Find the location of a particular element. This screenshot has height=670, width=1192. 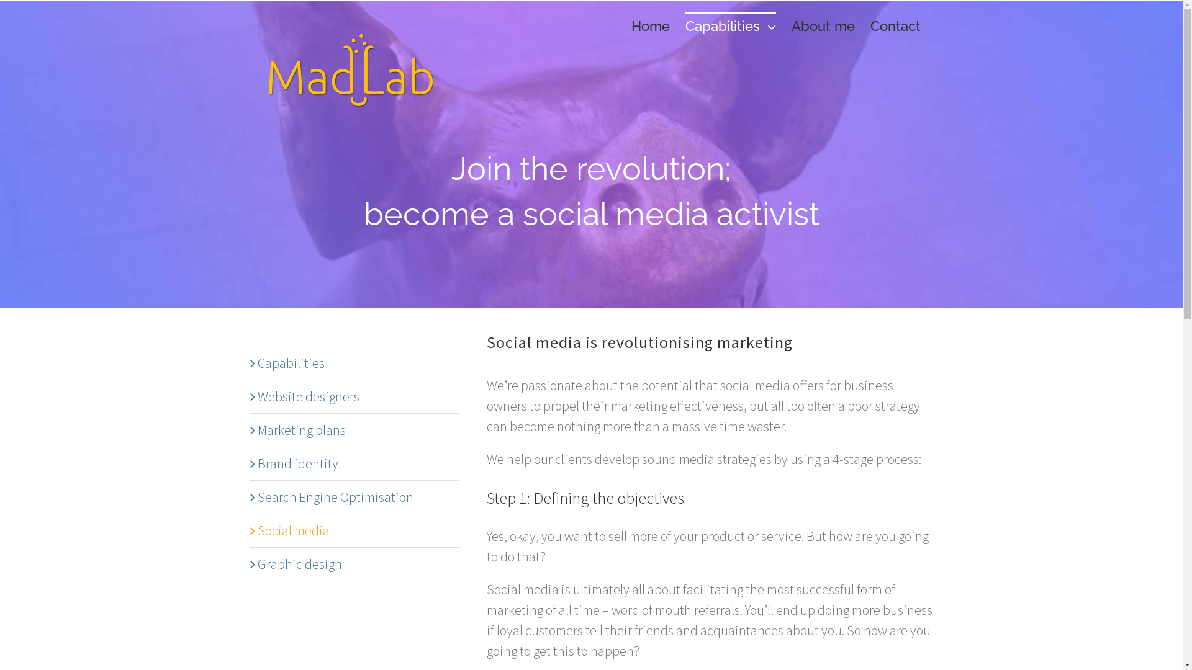

Capabilities is located at coordinates (291, 363).